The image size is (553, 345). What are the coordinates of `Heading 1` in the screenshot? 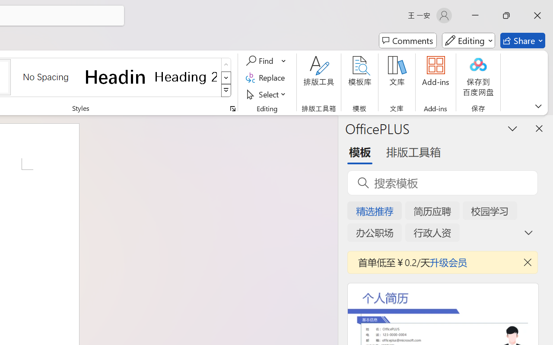 It's located at (116, 77).